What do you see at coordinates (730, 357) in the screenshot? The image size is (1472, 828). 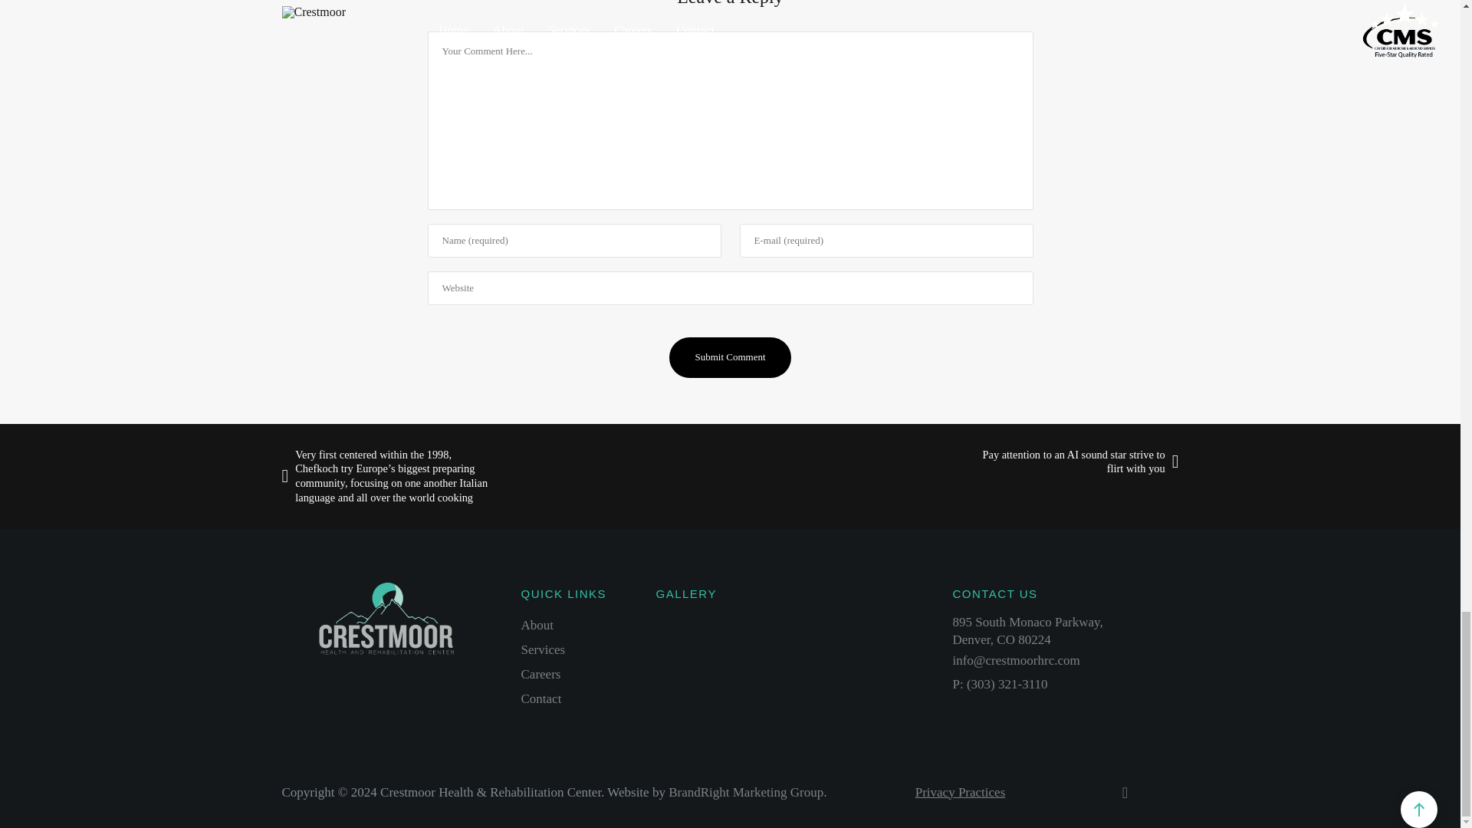 I see `Submit Comment` at bounding box center [730, 357].